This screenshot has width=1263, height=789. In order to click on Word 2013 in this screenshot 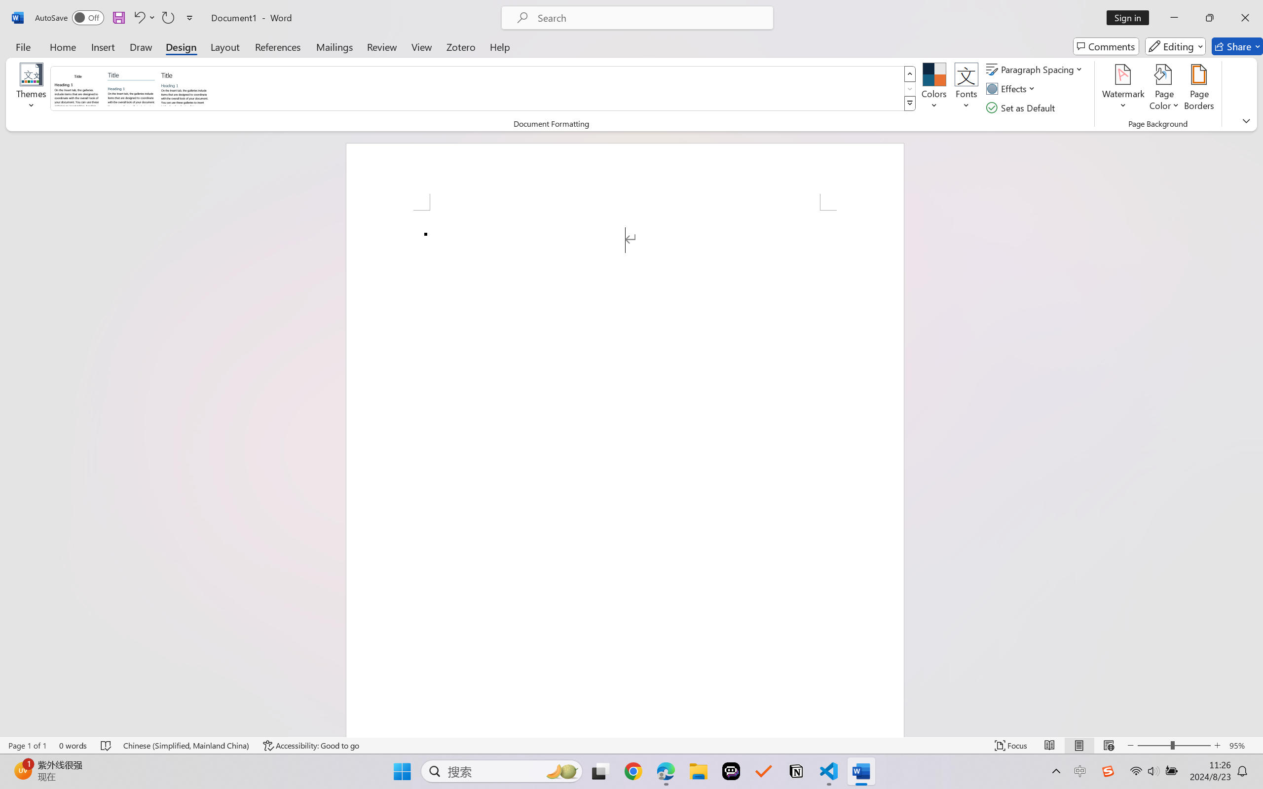, I will do `click(185, 88)`.